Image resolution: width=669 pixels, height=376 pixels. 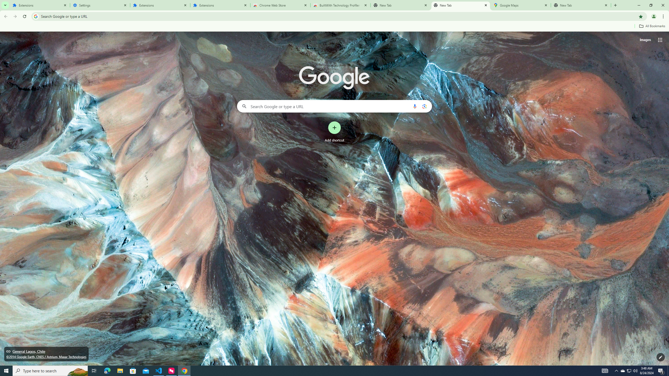 What do you see at coordinates (40, 5) in the screenshot?
I see `Extensions` at bounding box center [40, 5].